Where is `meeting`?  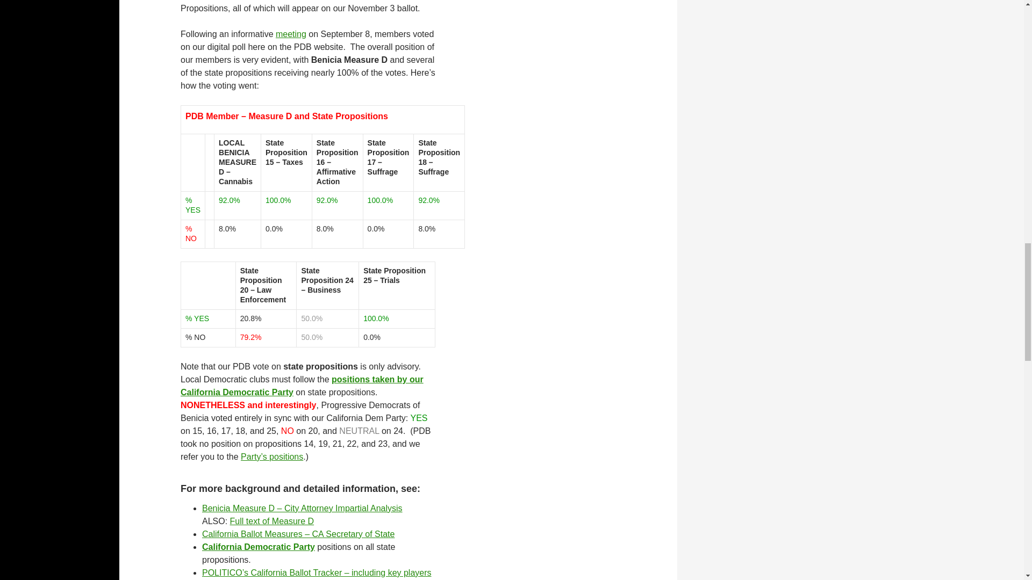
meeting is located at coordinates (291, 34).